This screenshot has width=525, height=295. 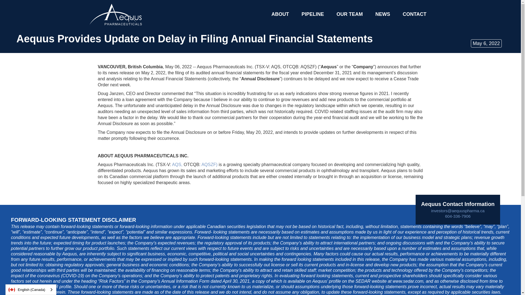 What do you see at coordinates (383, 14) in the screenshot?
I see `NEWS` at bounding box center [383, 14].